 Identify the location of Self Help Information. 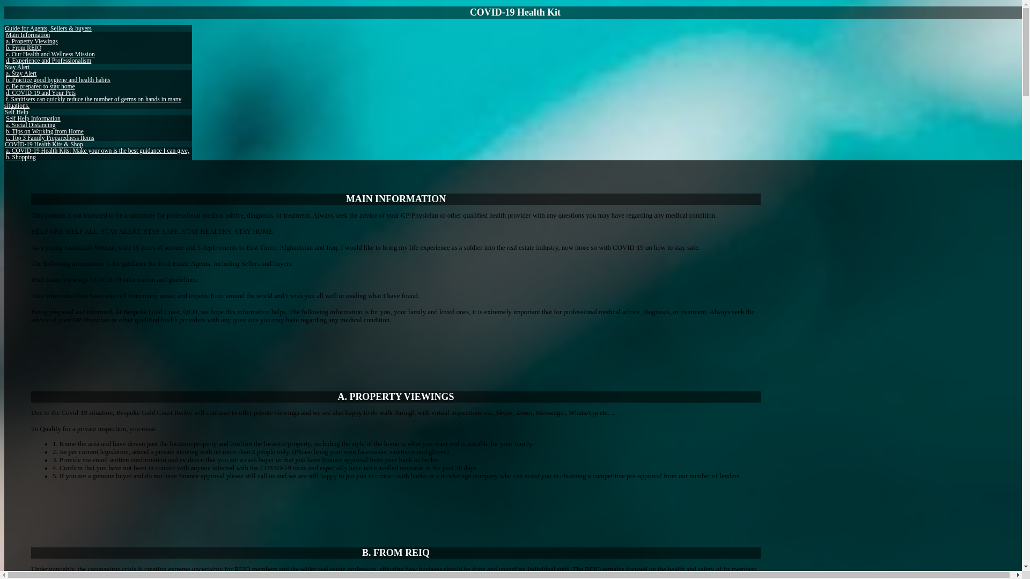
(33, 118).